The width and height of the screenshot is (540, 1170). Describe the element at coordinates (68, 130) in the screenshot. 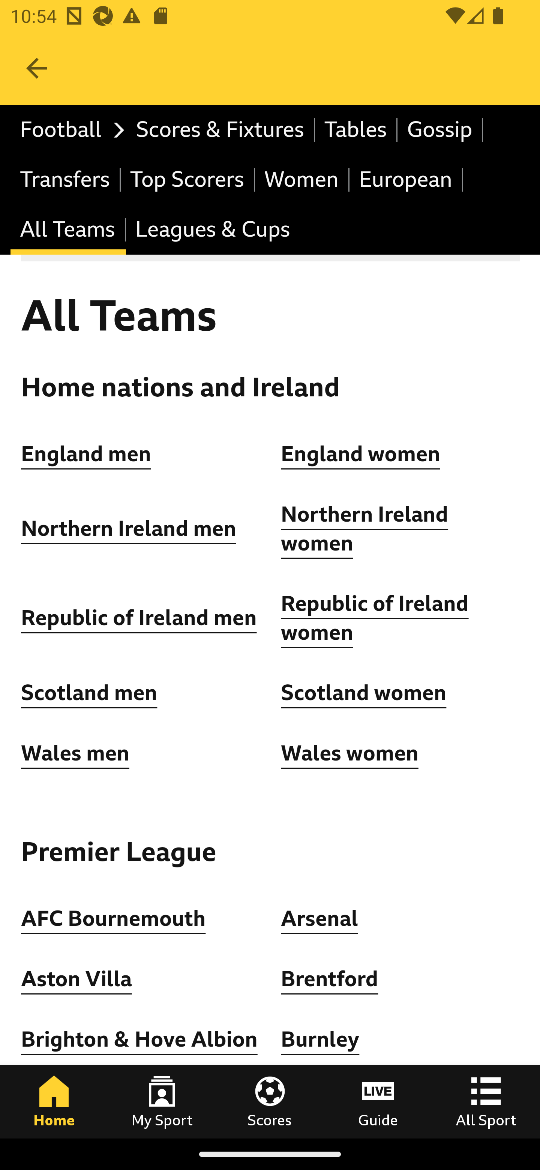

I see `Football` at that location.